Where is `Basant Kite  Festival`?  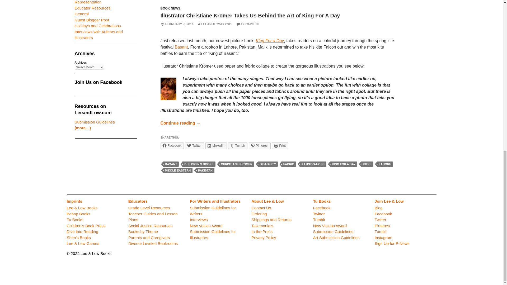 Basant Kite  Festival is located at coordinates (181, 47).